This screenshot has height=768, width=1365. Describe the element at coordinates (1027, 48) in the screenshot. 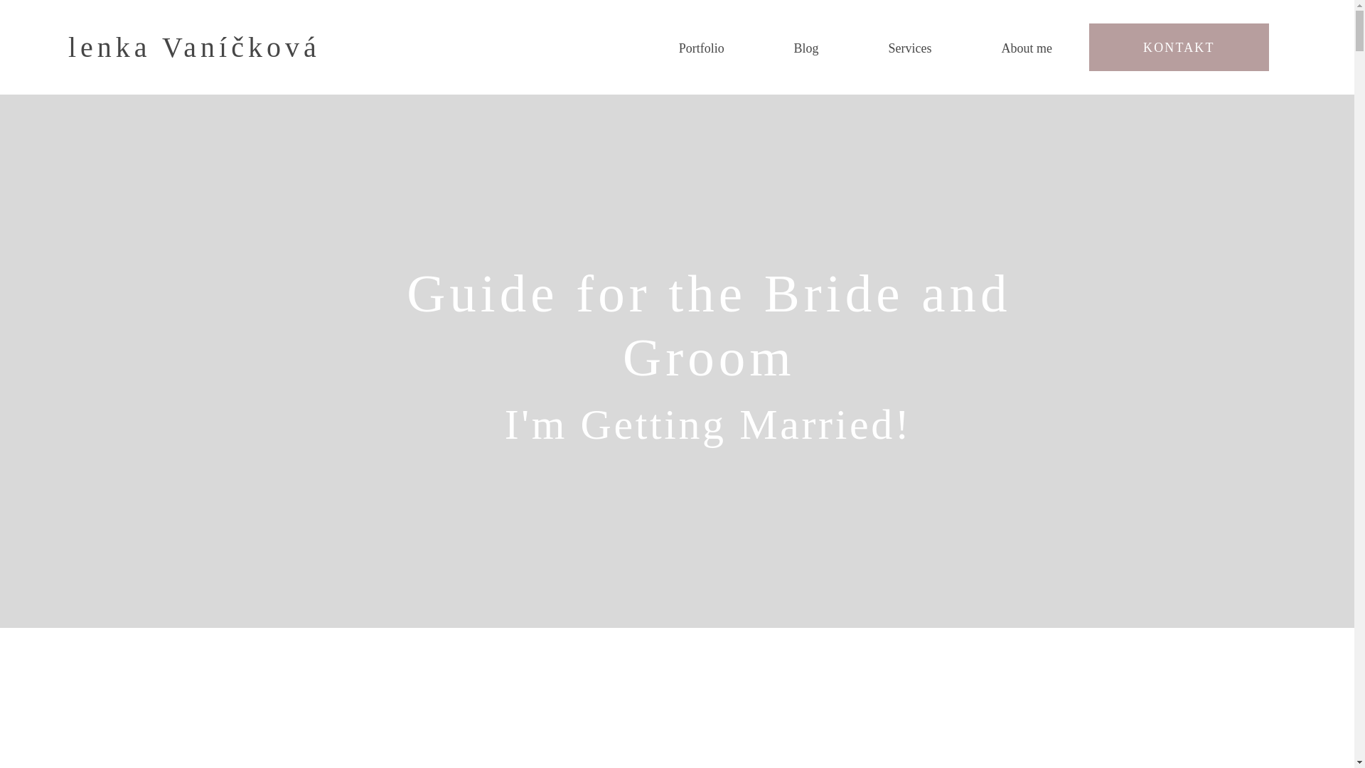

I see `About me` at that location.